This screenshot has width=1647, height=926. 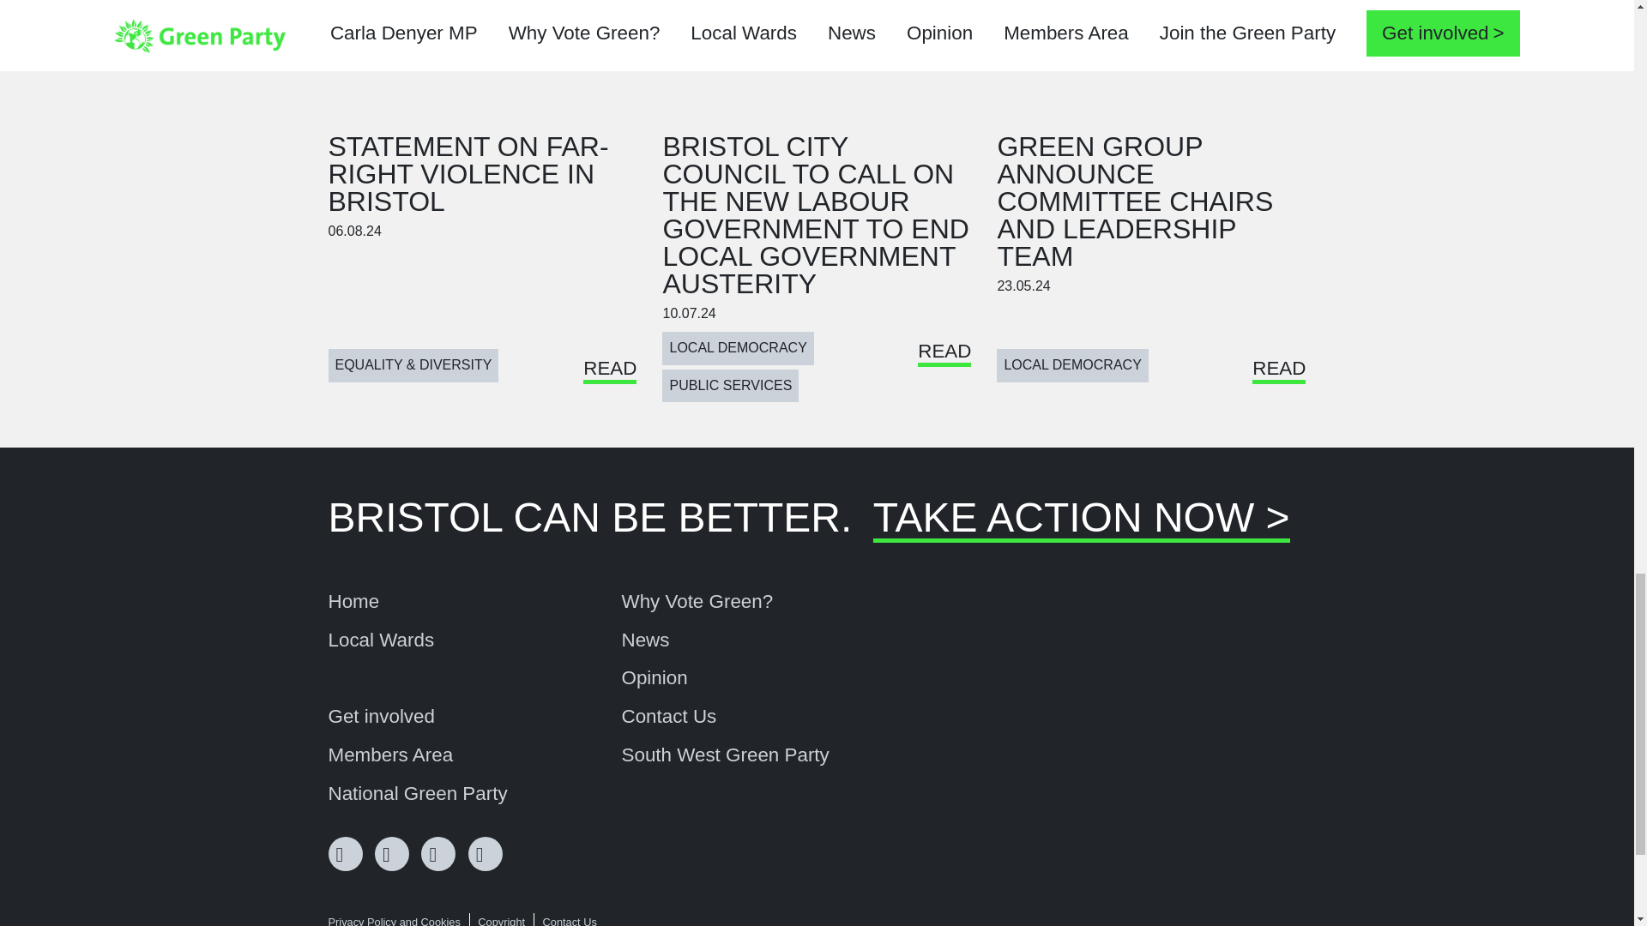 What do you see at coordinates (724, 755) in the screenshot?
I see `South West Green Party` at bounding box center [724, 755].